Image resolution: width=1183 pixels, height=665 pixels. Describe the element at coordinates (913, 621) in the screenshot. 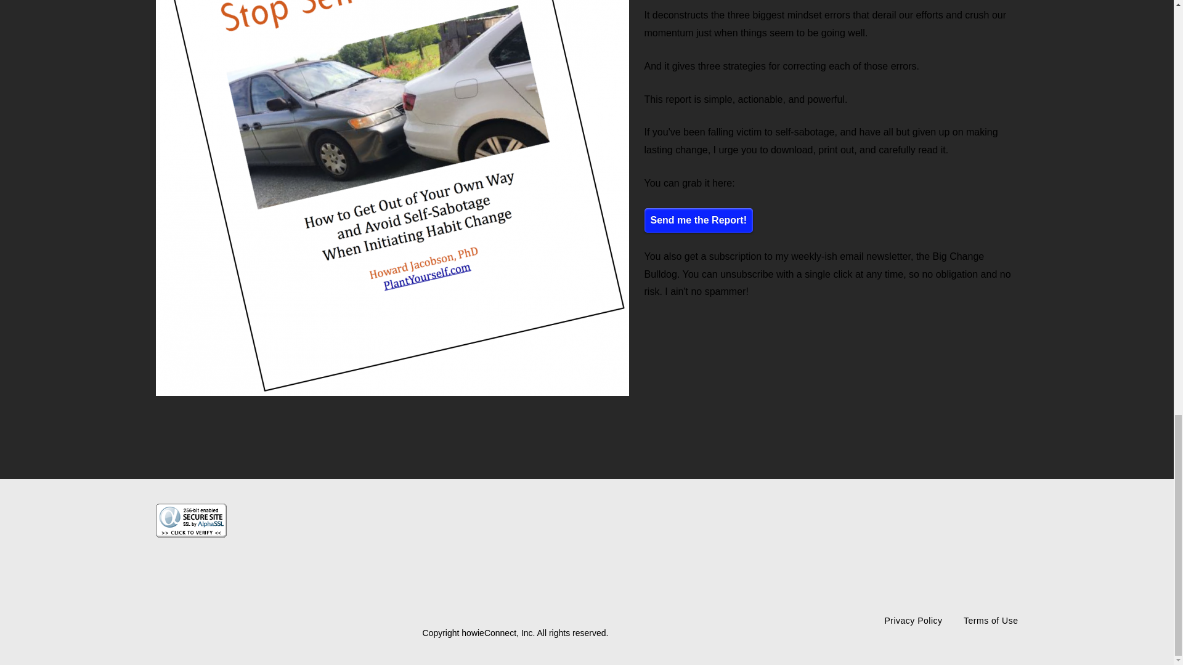

I see `Privacy Policy` at that location.